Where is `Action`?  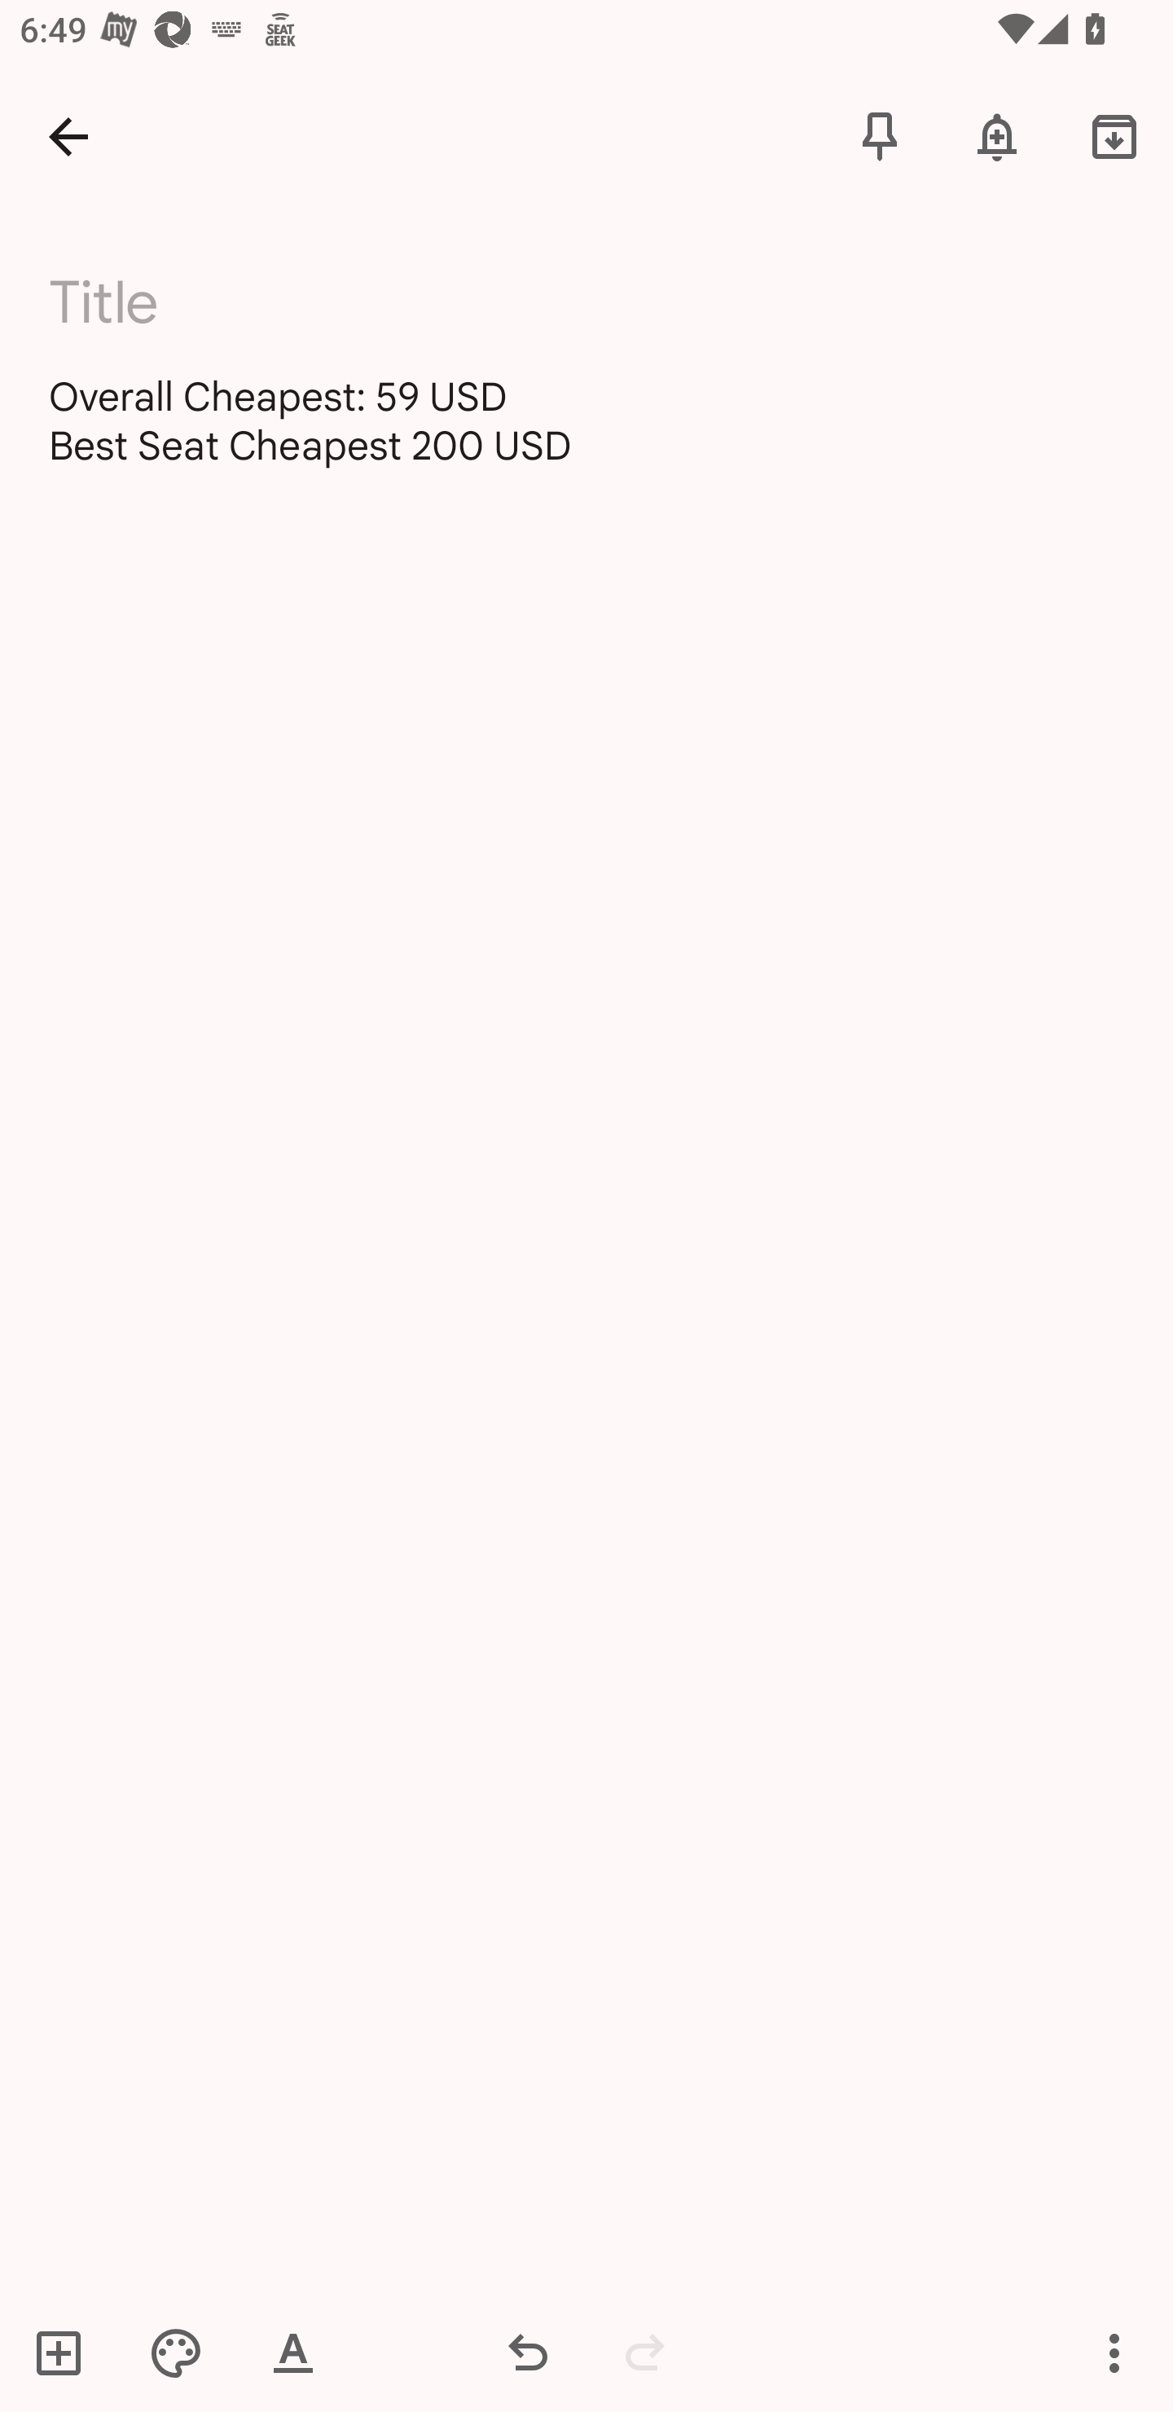 Action is located at coordinates (1114, 2353).